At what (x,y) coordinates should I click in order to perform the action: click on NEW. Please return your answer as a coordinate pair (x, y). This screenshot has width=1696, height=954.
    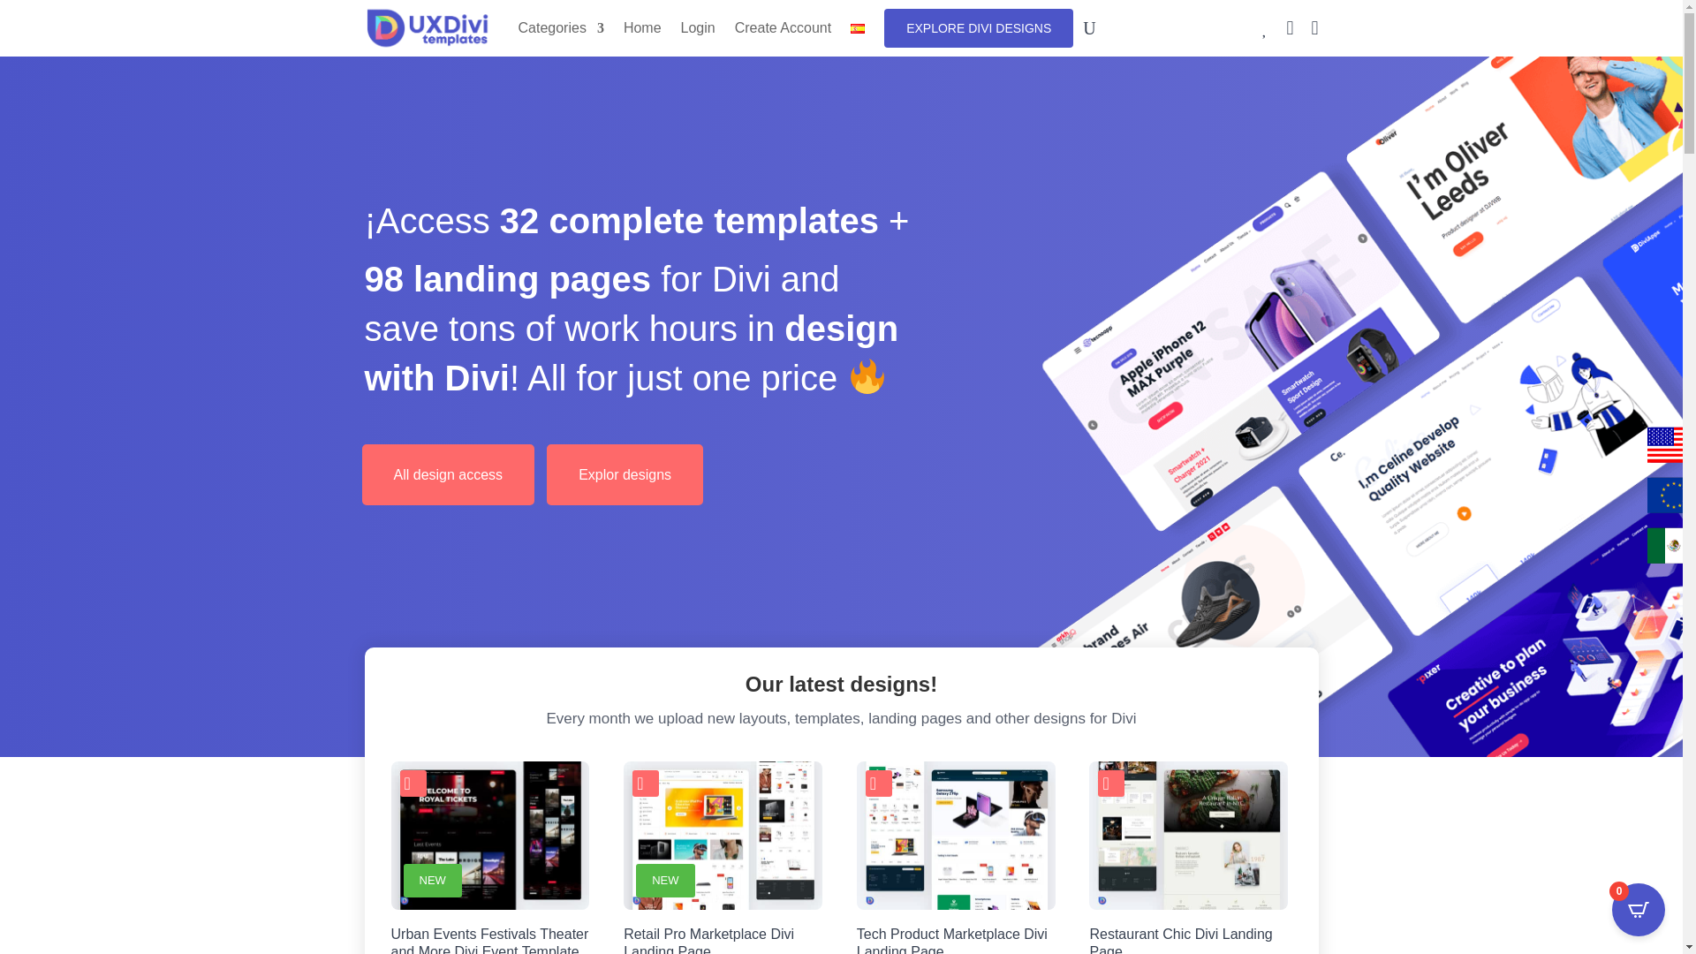
    Looking at the image, I should click on (723, 836).